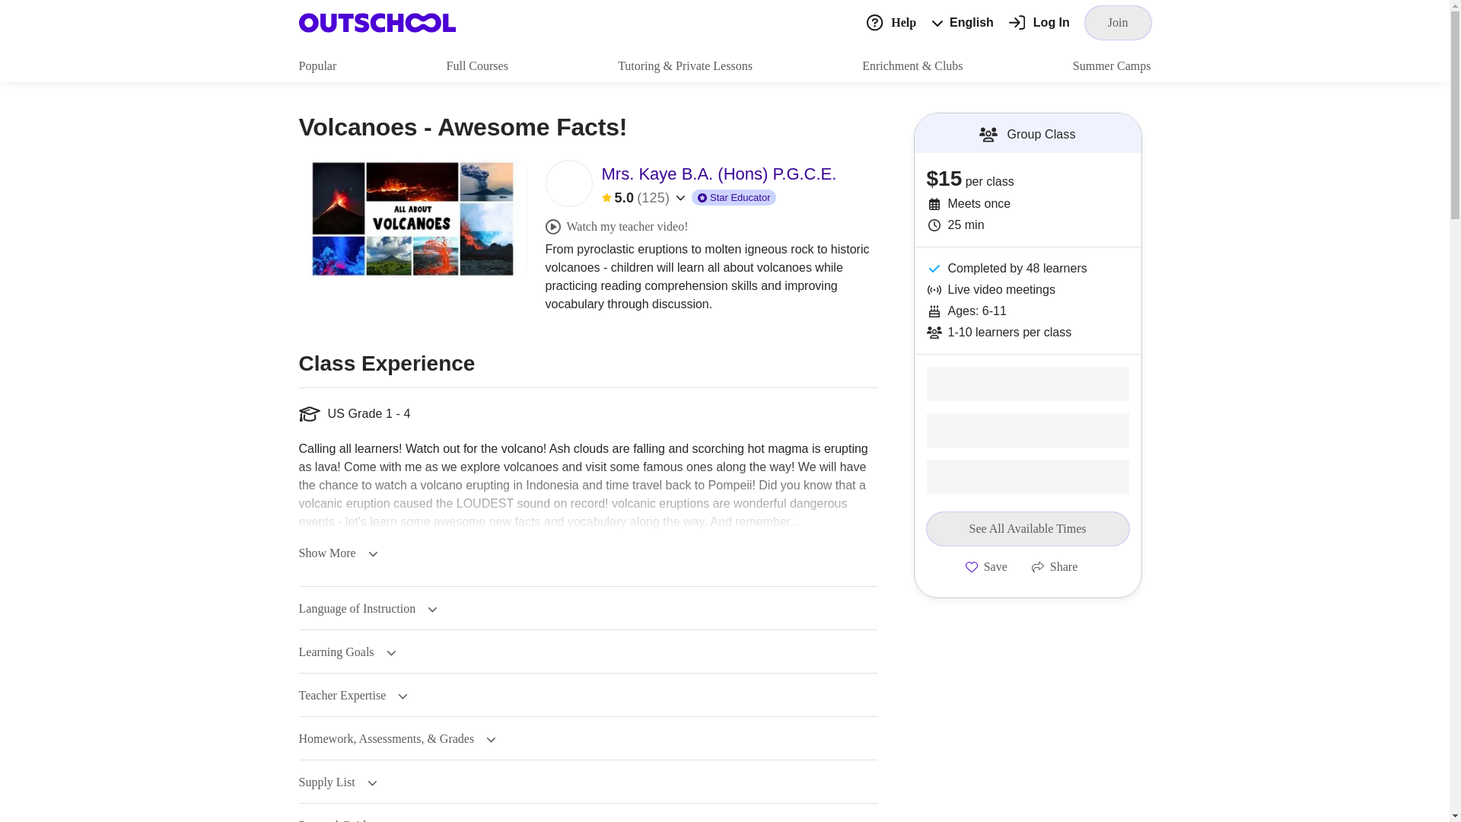  What do you see at coordinates (1055, 566) in the screenshot?
I see `Share` at bounding box center [1055, 566].